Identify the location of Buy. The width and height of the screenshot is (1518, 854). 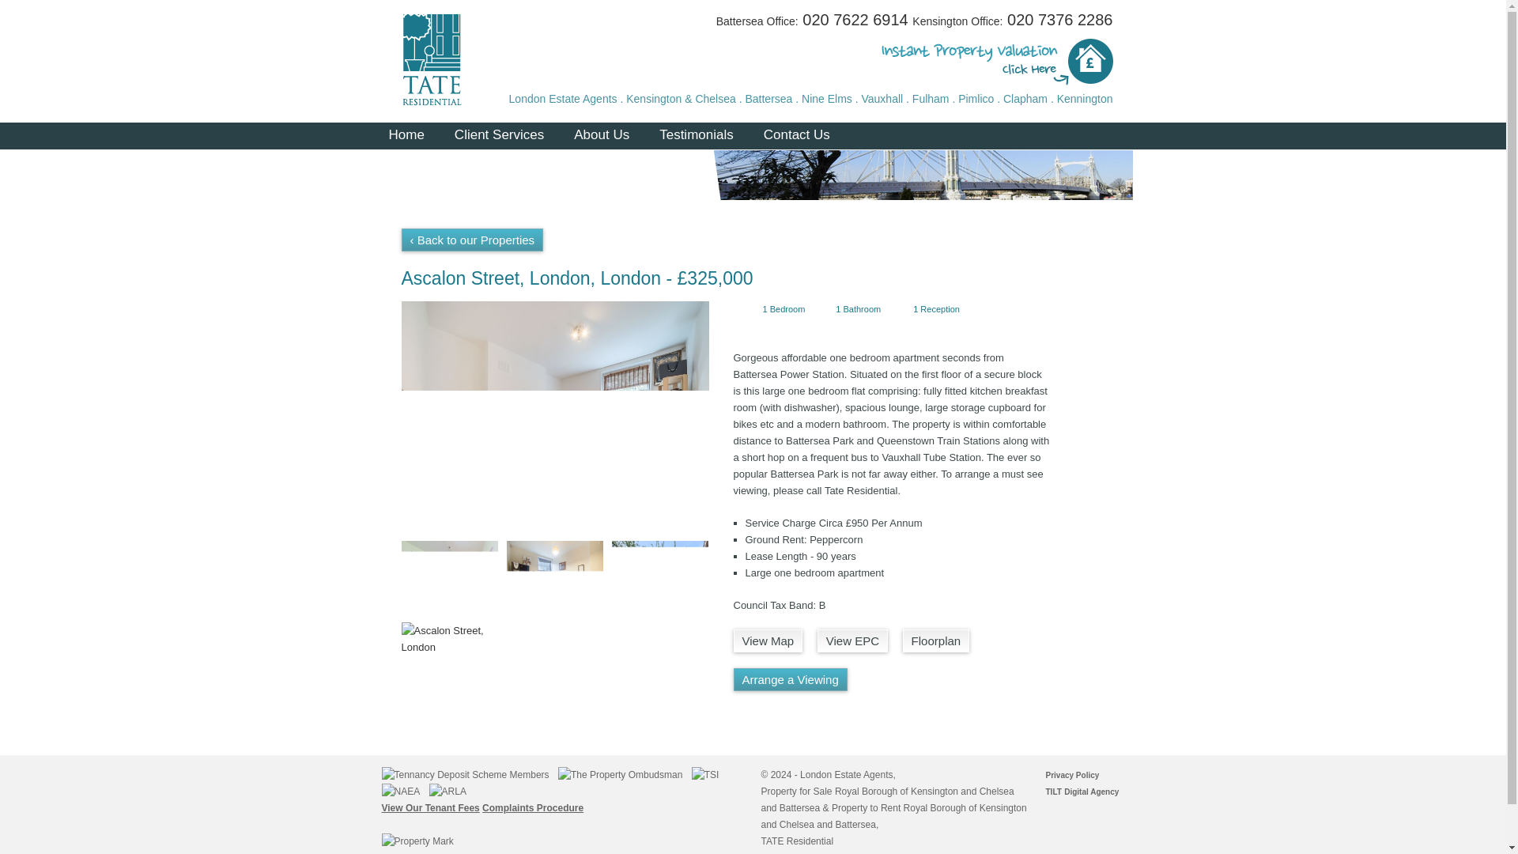
(423, 173).